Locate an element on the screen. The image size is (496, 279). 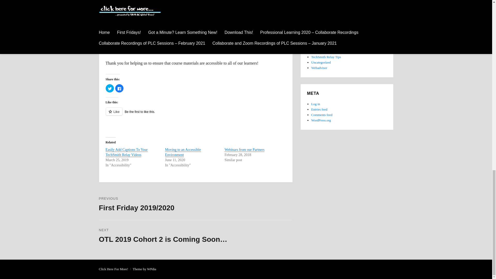
Moving to an Accessible Environment is located at coordinates (183, 152).